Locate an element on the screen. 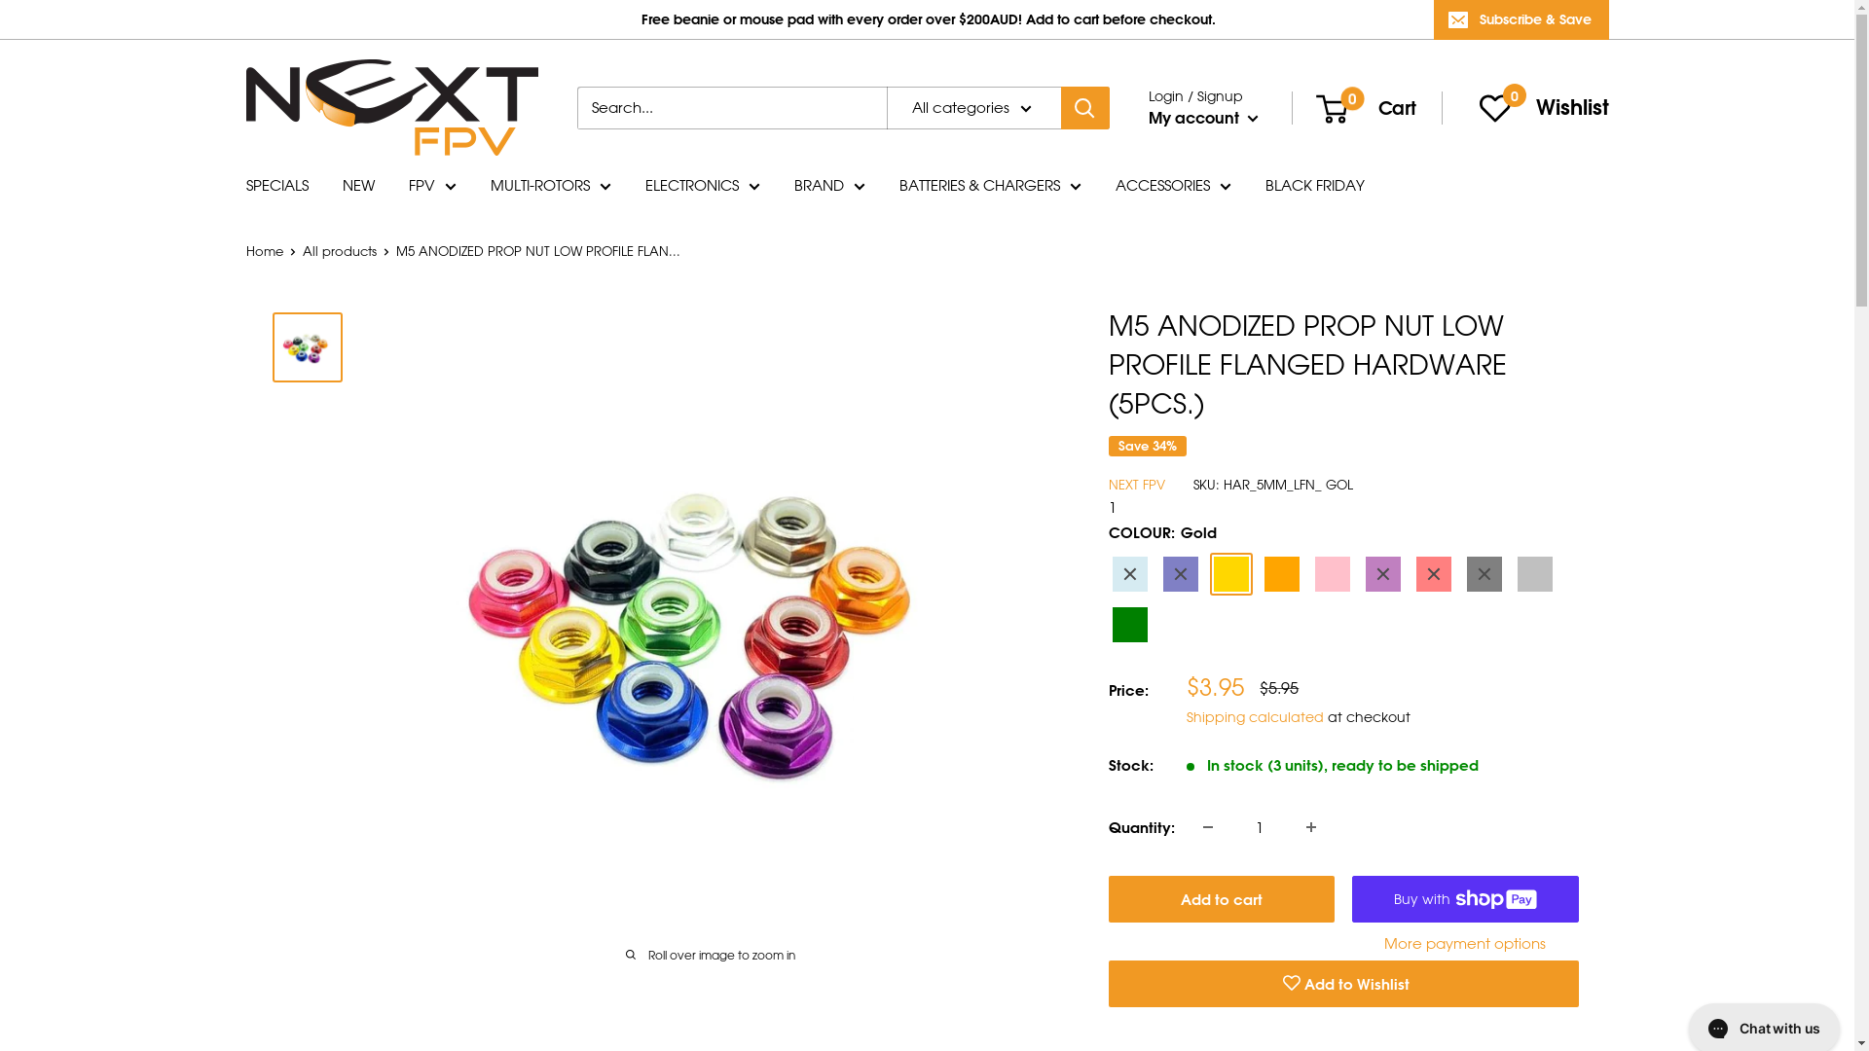  0
Cart is located at coordinates (1359, 105).